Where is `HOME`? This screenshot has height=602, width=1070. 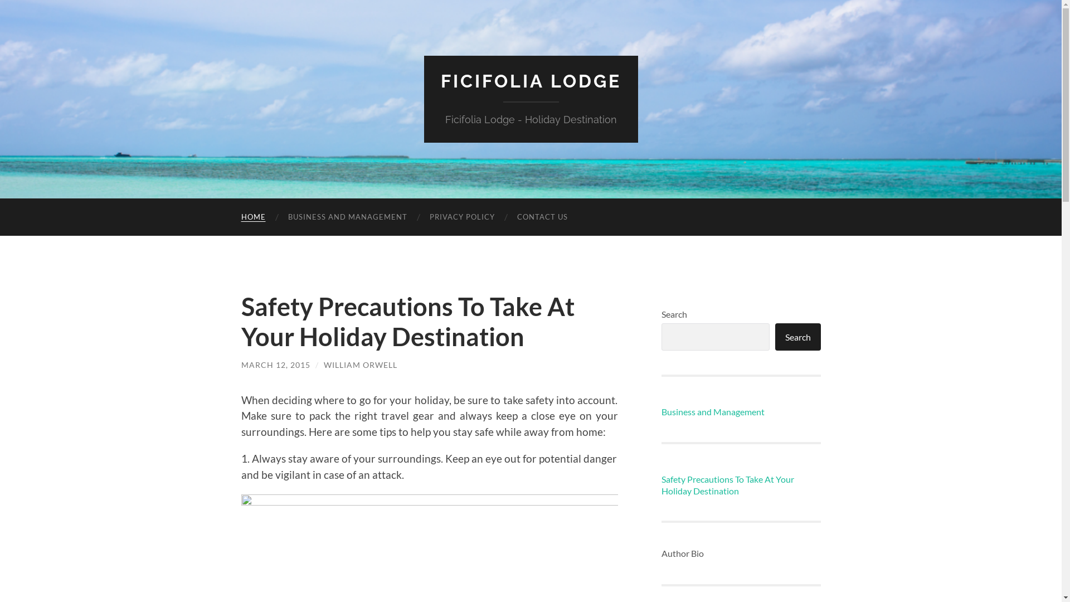
HOME is located at coordinates (253, 217).